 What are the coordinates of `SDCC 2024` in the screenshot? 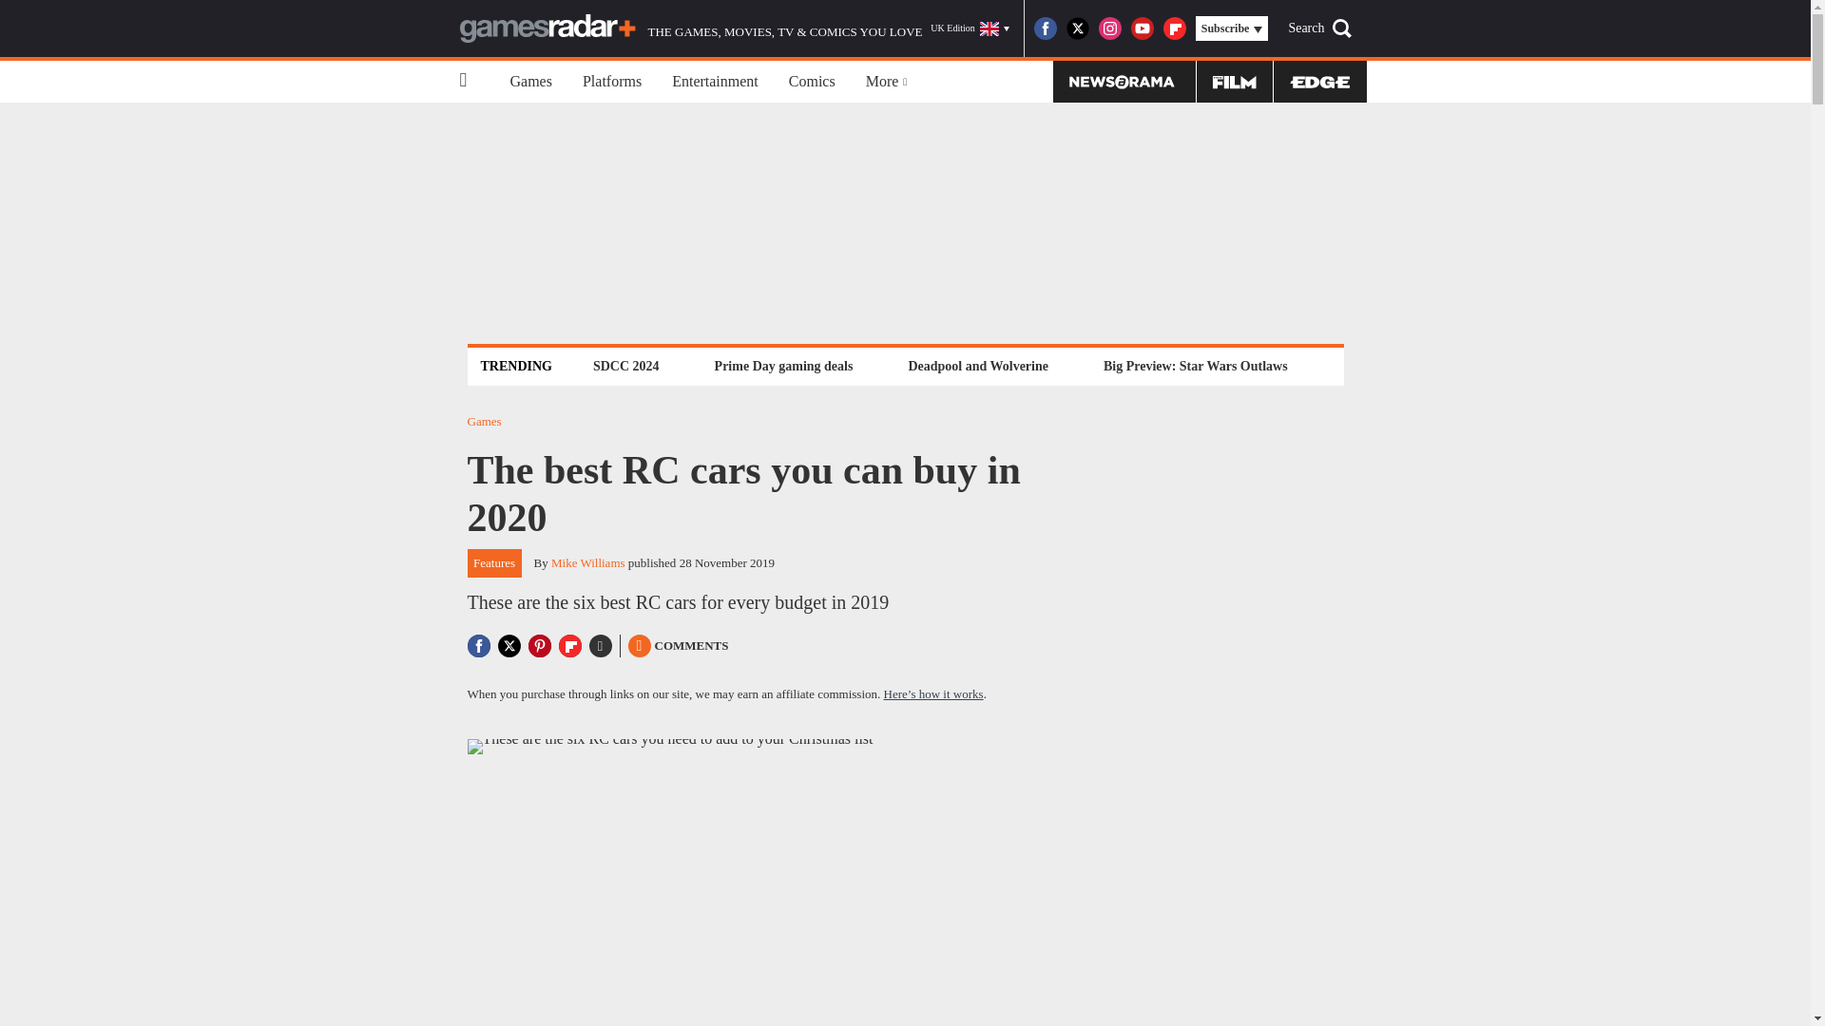 It's located at (625, 366).